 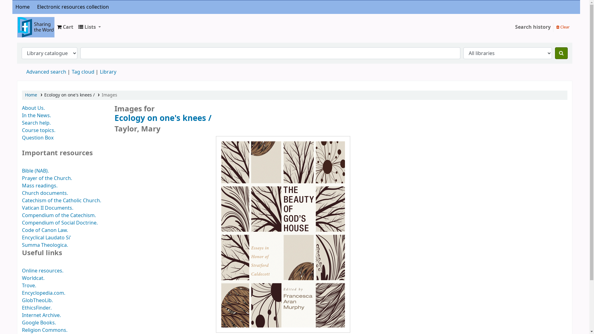 I want to click on Home, so click(x=23, y=7).